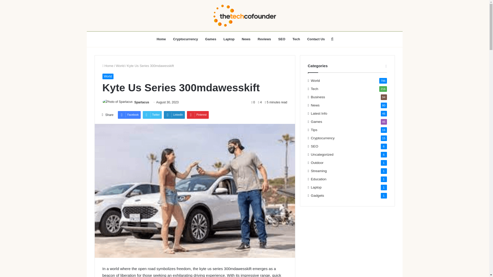 This screenshot has width=493, height=277. What do you see at coordinates (108, 66) in the screenshot?
I see `Home` at bounding box center [108, 66].